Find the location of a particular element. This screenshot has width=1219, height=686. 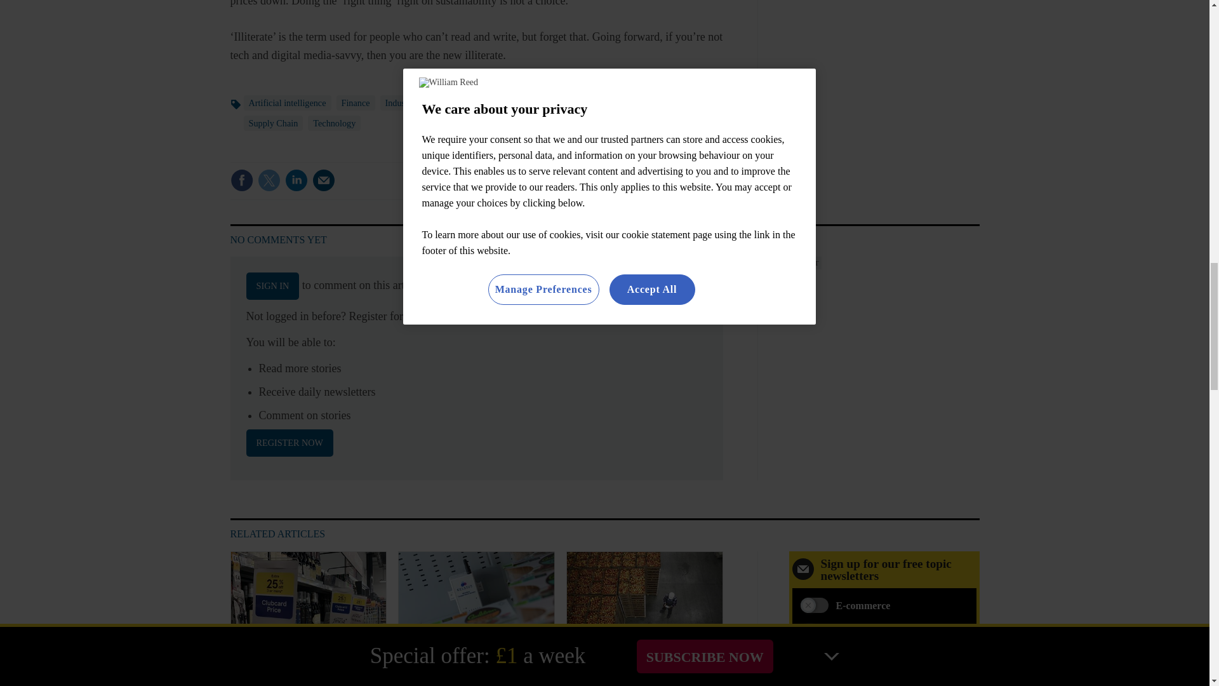

Share this on Facebook is located at coordinates (241, 180).